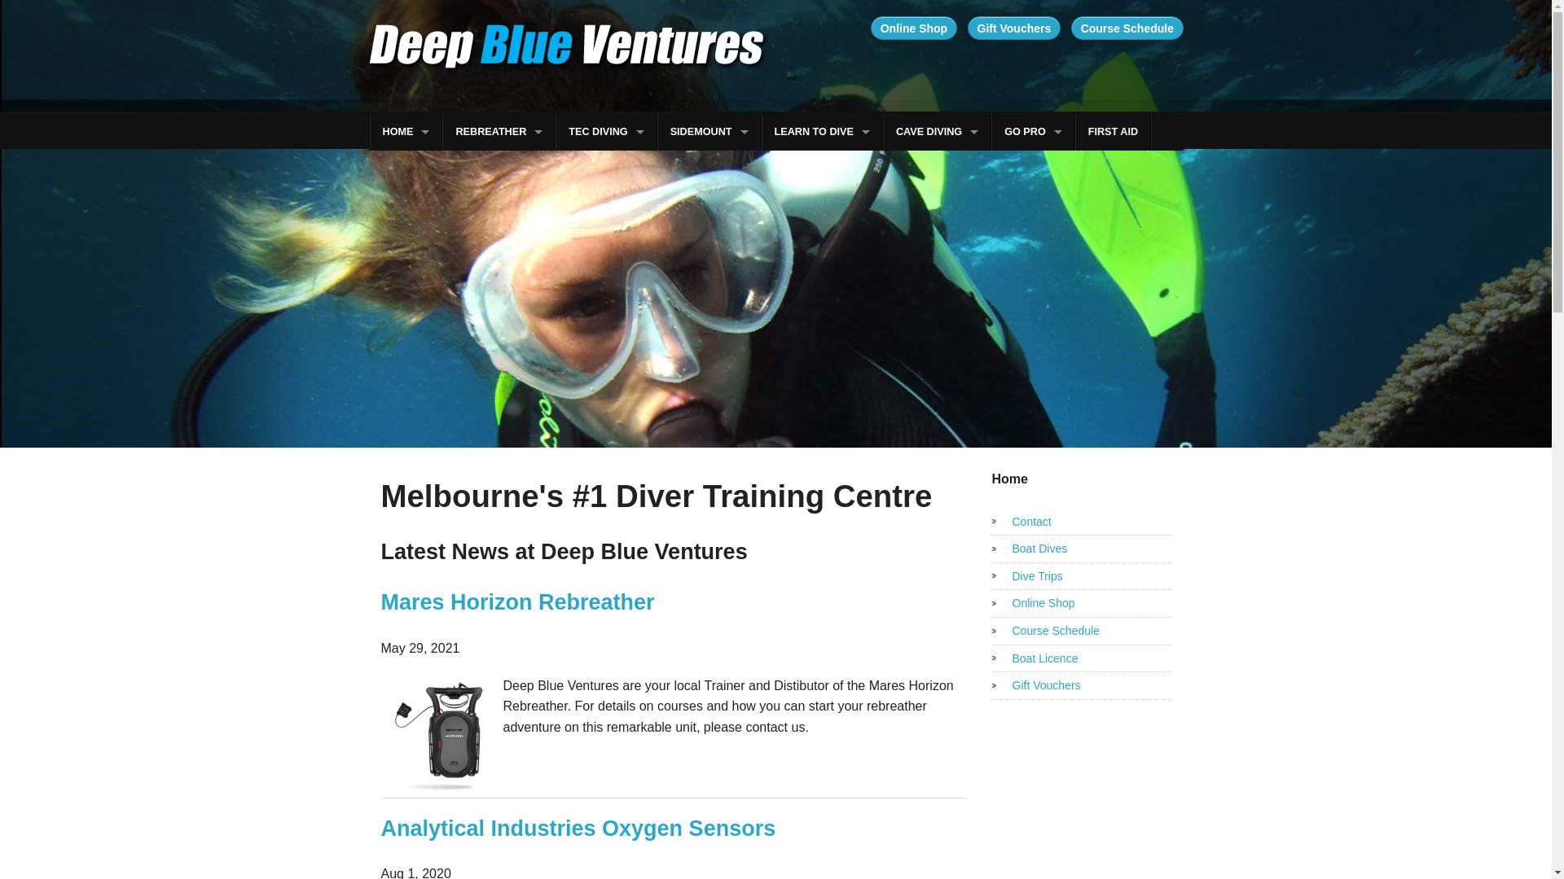 This screenshot has height=879, width=1564. Describe the element at coordinates (606, 132) in the screenshot. I see `TEC DIVING` at that location.